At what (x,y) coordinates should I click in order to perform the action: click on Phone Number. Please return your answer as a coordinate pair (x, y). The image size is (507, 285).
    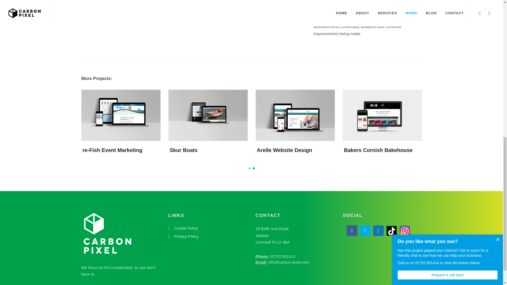
    Looking at the image, I should click on (262, 256).